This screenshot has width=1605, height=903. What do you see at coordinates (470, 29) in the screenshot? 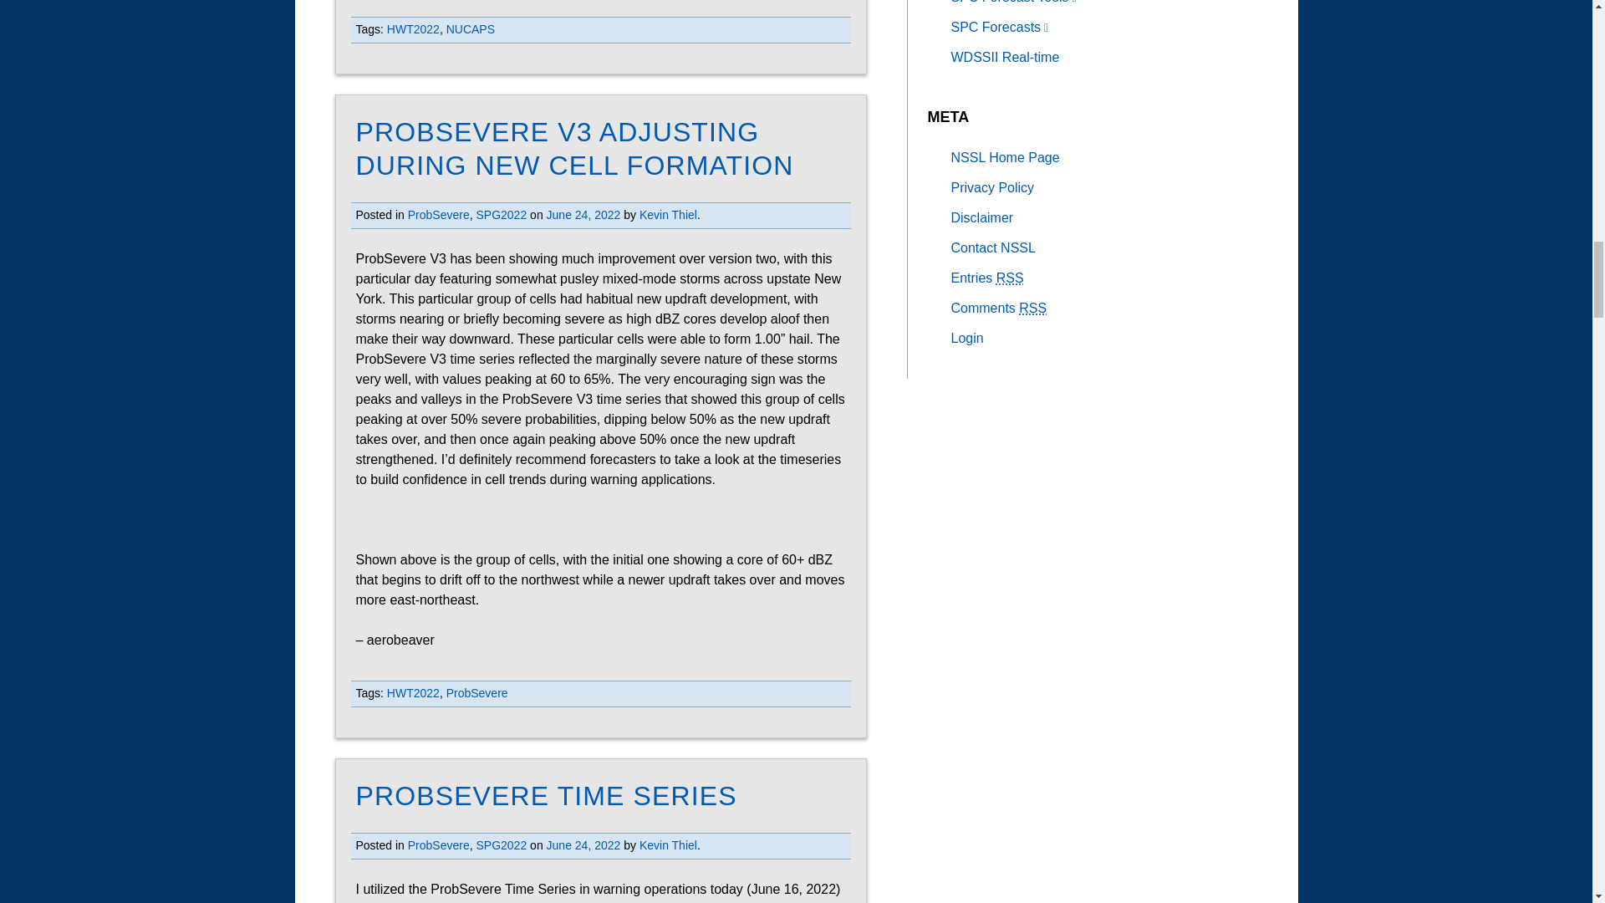
I see `NUCAPS` at bounding box center [470, 29].